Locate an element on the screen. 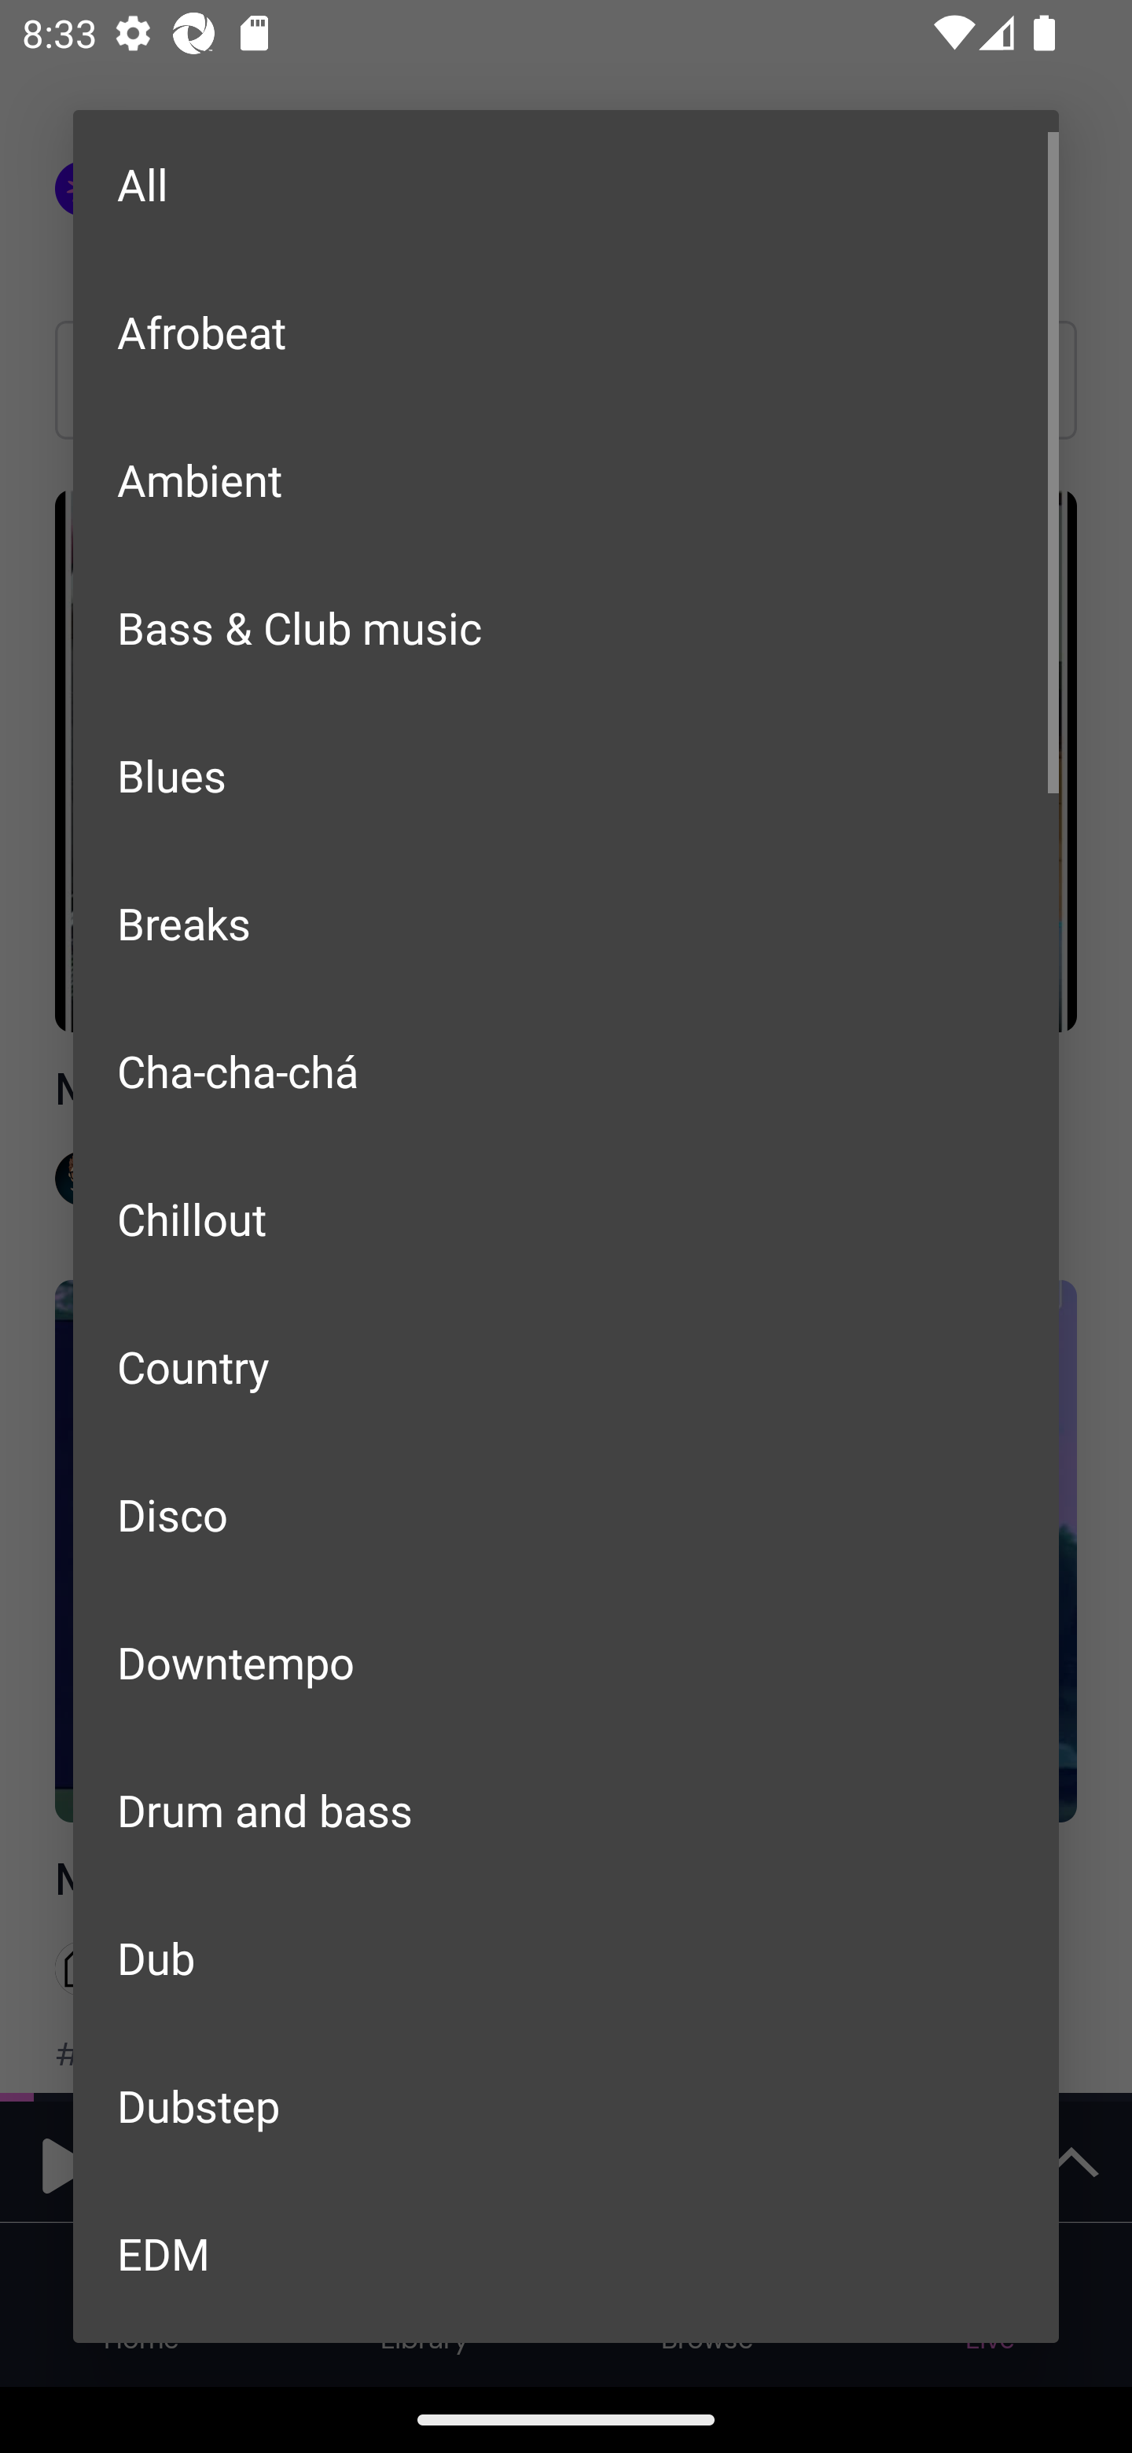  Downtempo is located at coordinates (566, 1661).